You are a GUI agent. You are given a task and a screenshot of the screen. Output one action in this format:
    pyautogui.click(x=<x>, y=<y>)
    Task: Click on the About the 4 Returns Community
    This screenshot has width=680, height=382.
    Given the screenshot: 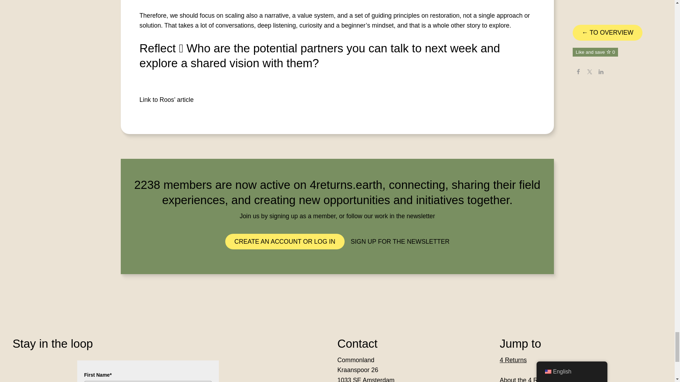 What is the action you would take?
    pyautogui.click(x=544, y=379)
    